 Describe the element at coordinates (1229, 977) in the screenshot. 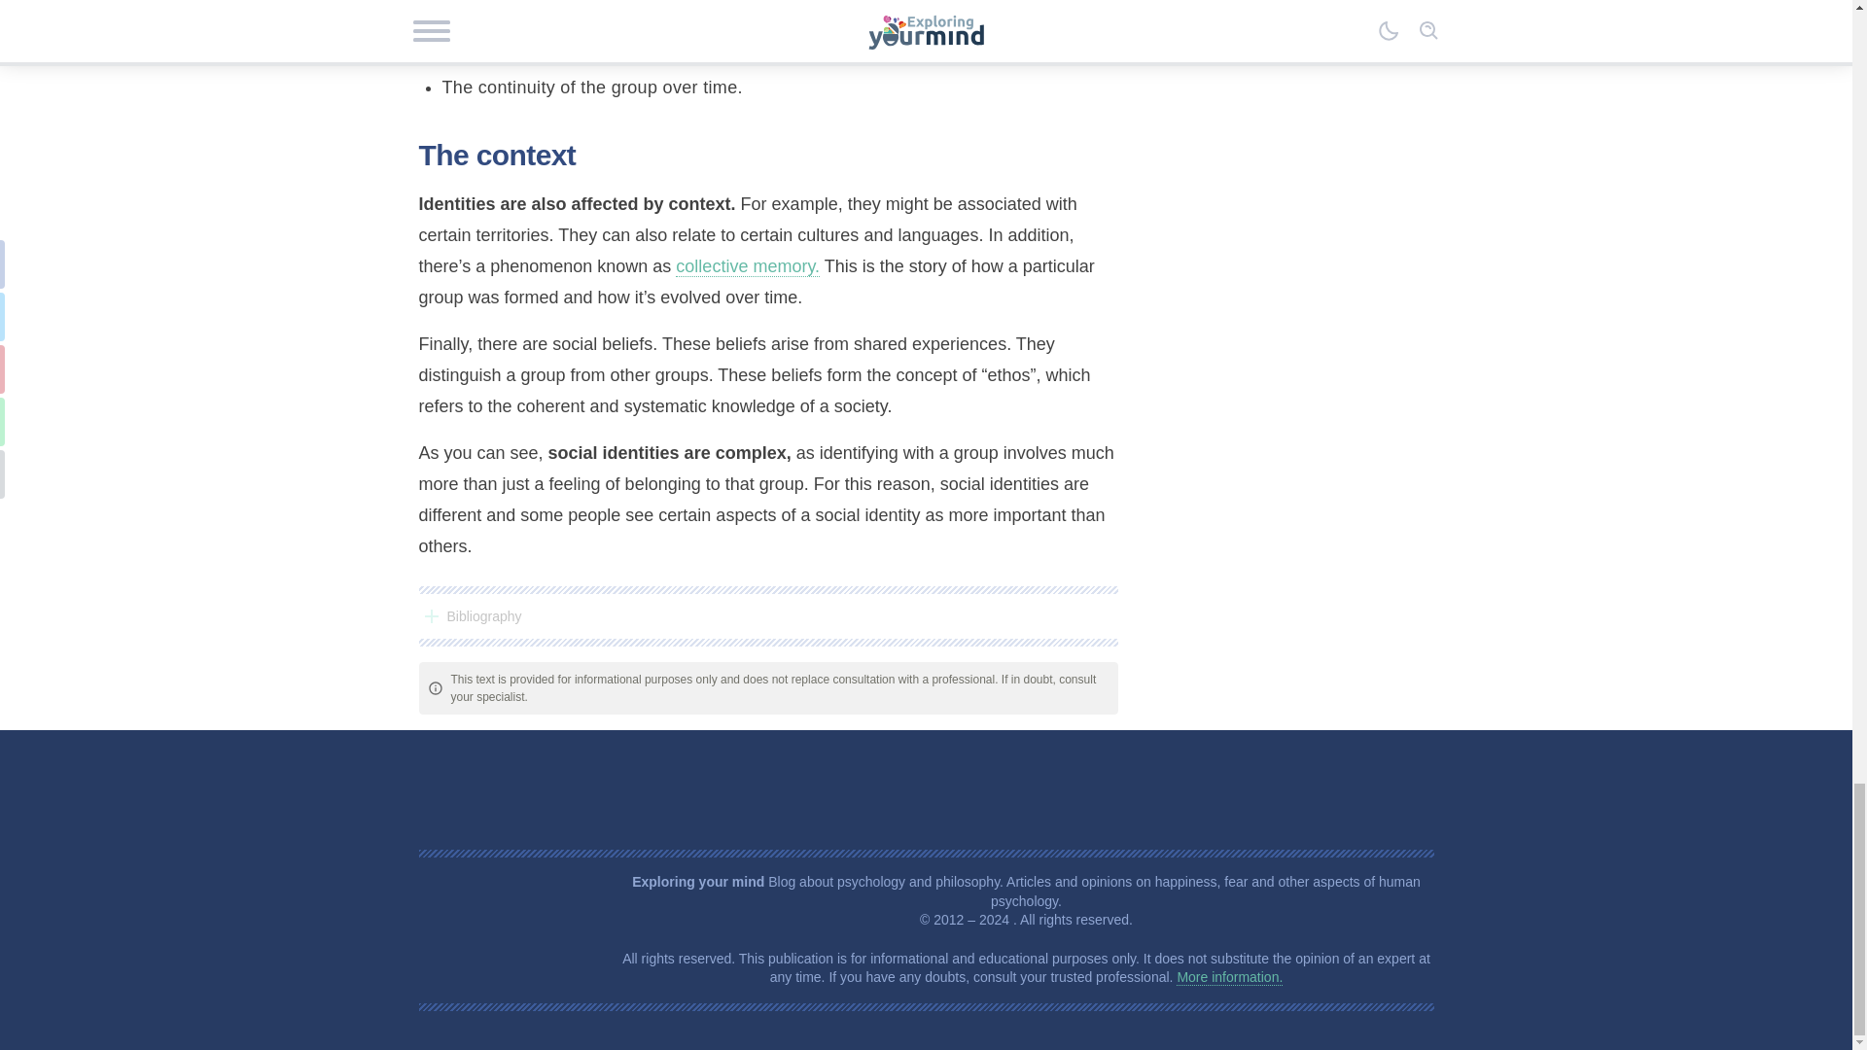

I see `More information.` at that location.